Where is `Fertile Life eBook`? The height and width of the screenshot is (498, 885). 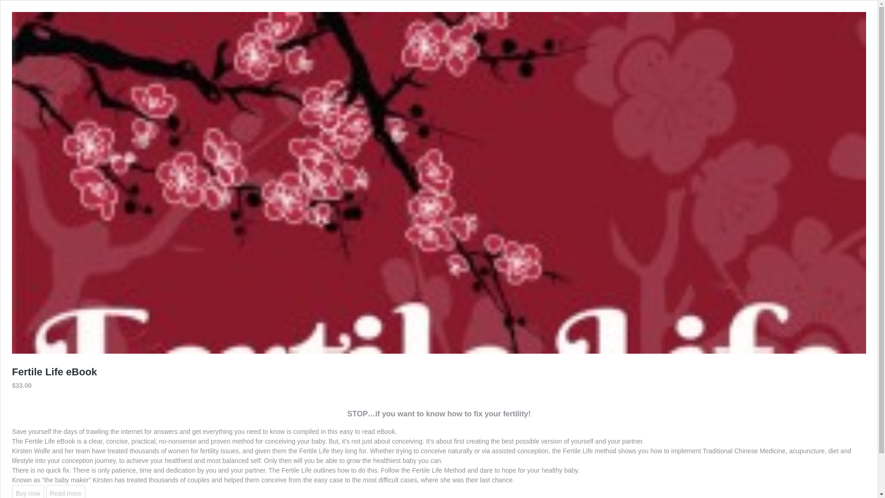
Fertile Life eBook is located at coordinates (54, 372).